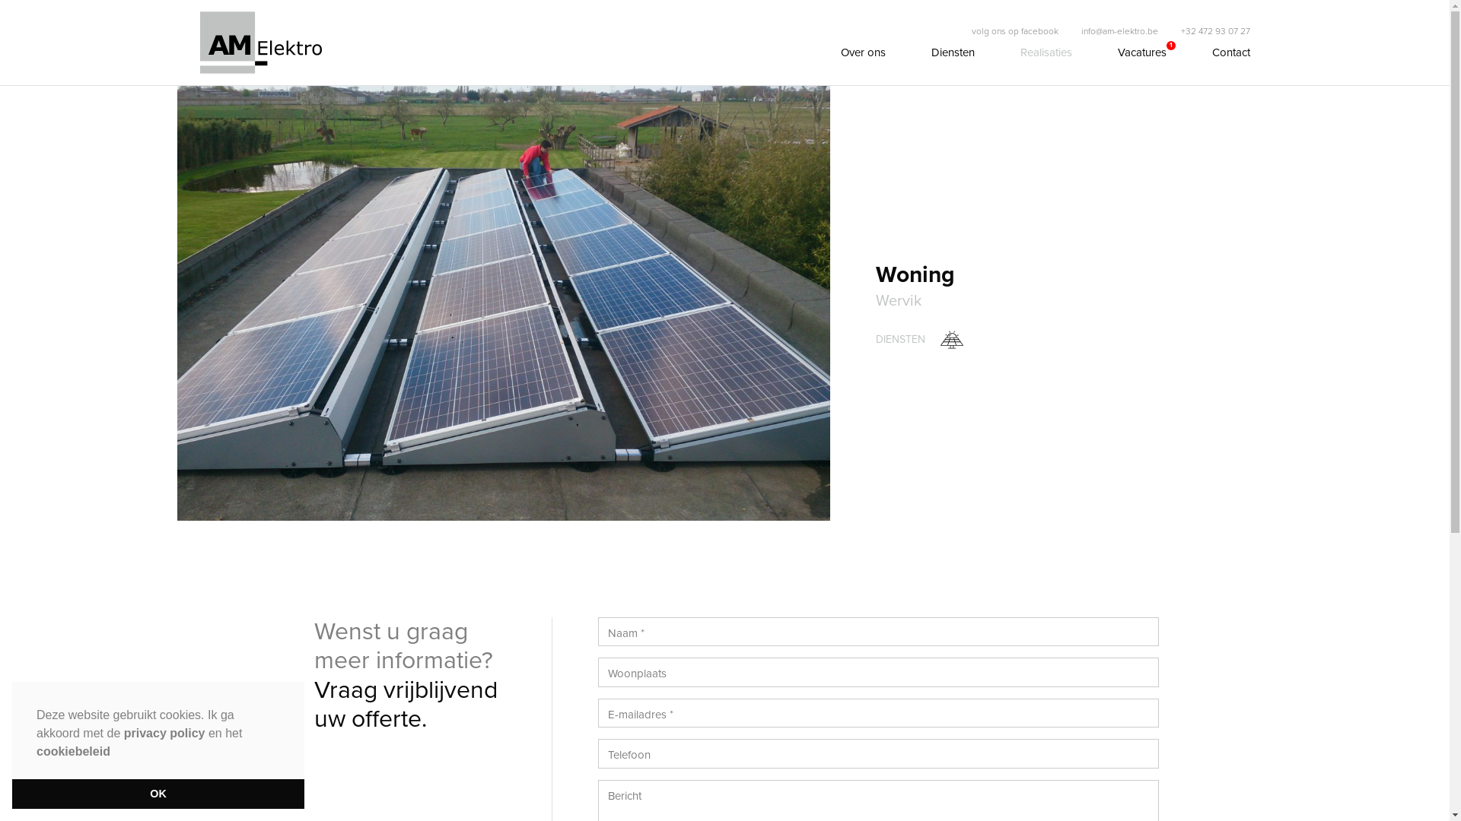  I want to click on volg ons op facebook, so click(1014, 31).